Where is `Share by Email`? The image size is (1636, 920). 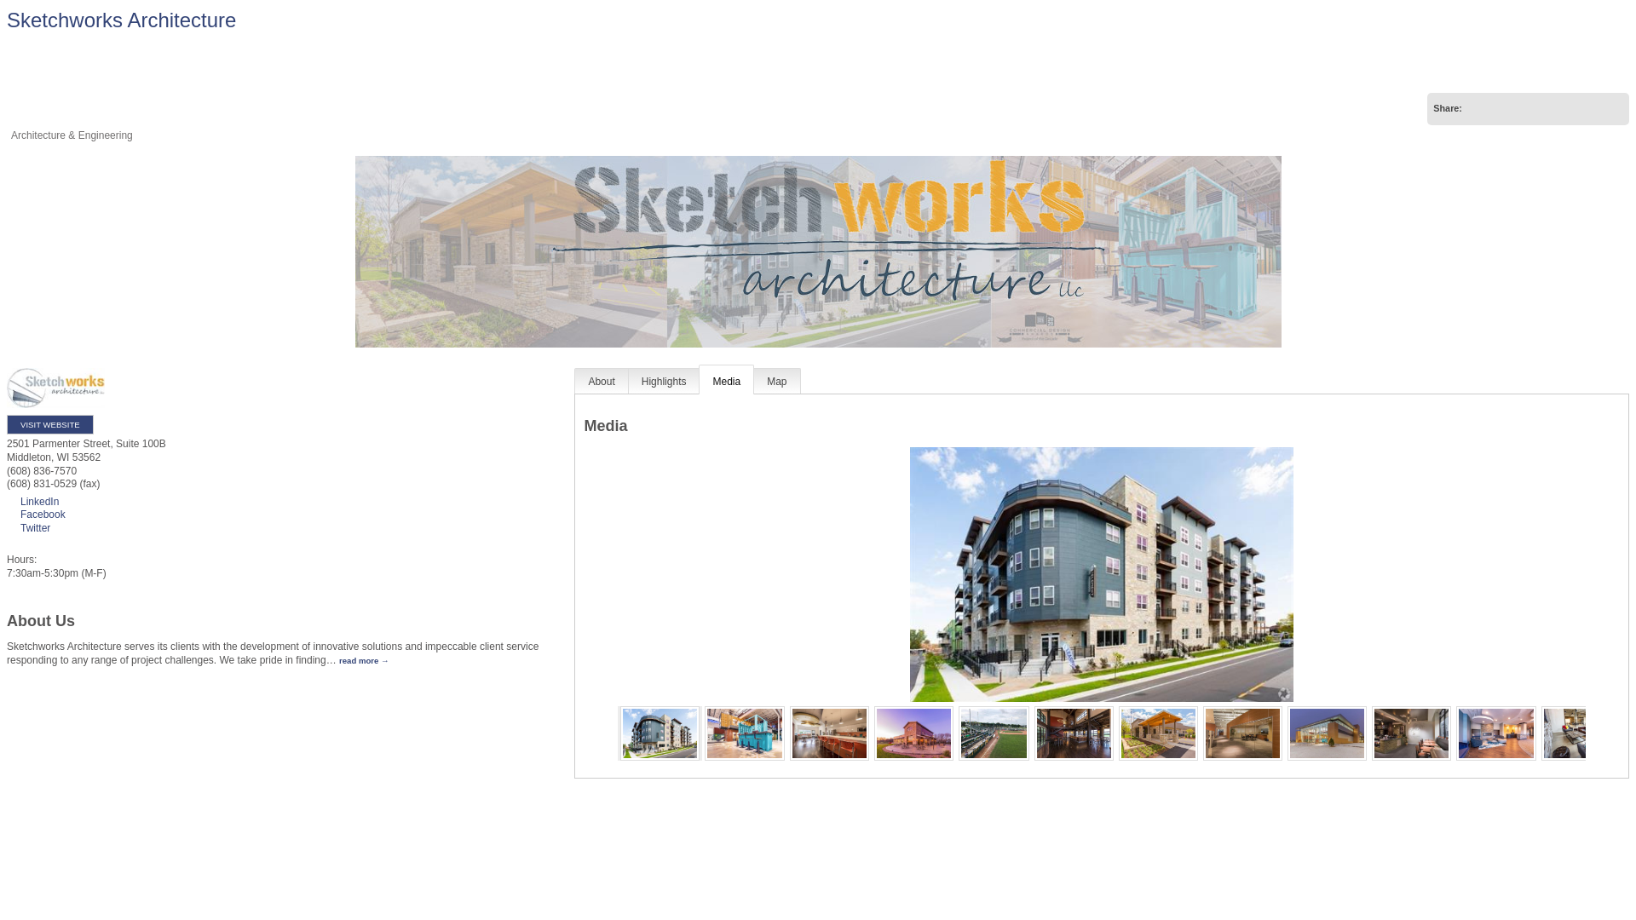 Share by Email is located at coordinates (1506, 109).